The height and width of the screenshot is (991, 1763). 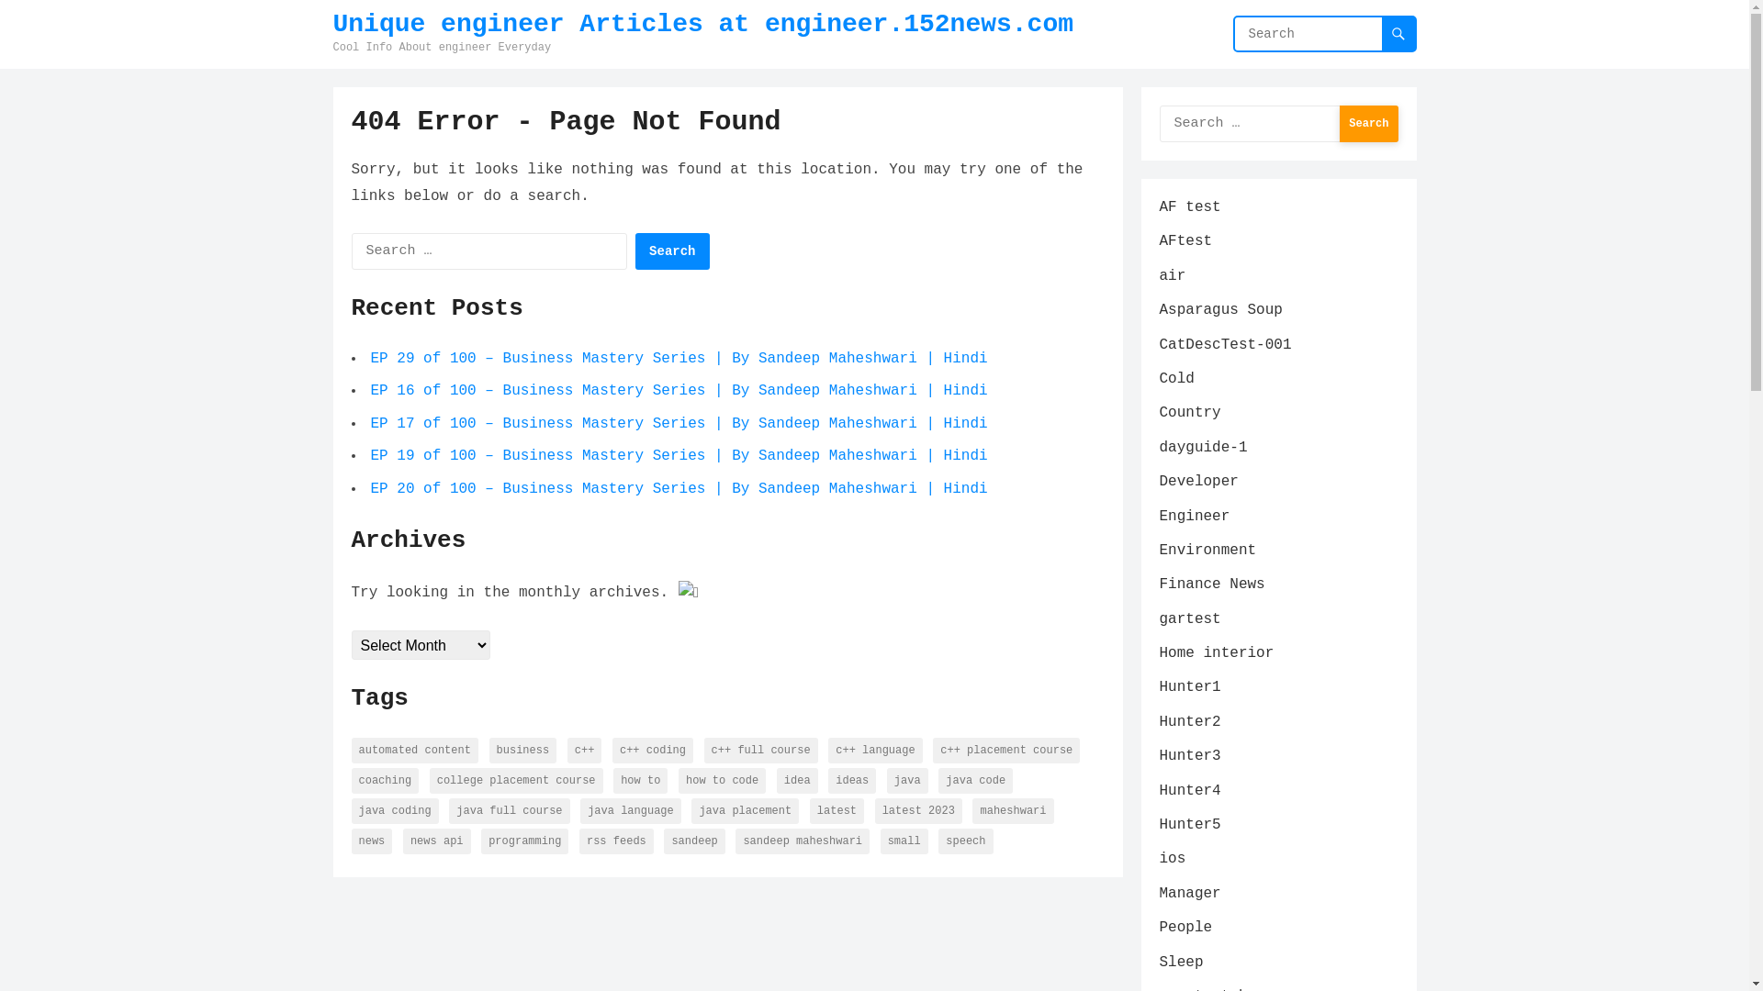 I want to click on Hunter2, so click(x=1190, y=722).